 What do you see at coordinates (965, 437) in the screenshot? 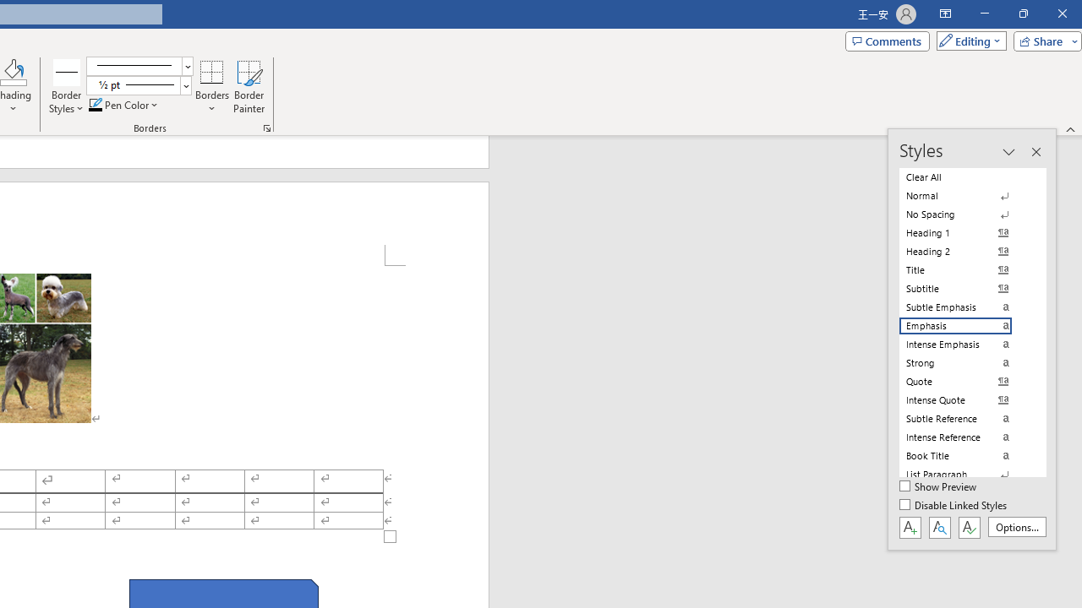
I see `Intense Reference` at bounding box center [965, 437].